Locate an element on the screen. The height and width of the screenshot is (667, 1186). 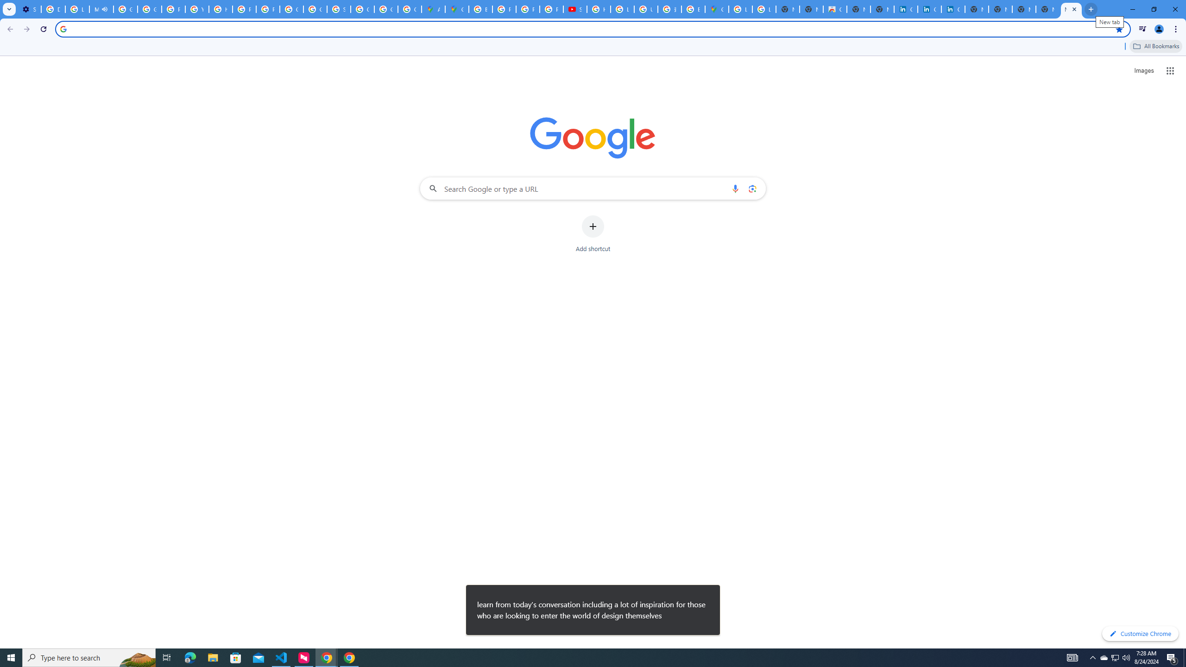
Add shortcut is located at coordinates (593, 234).